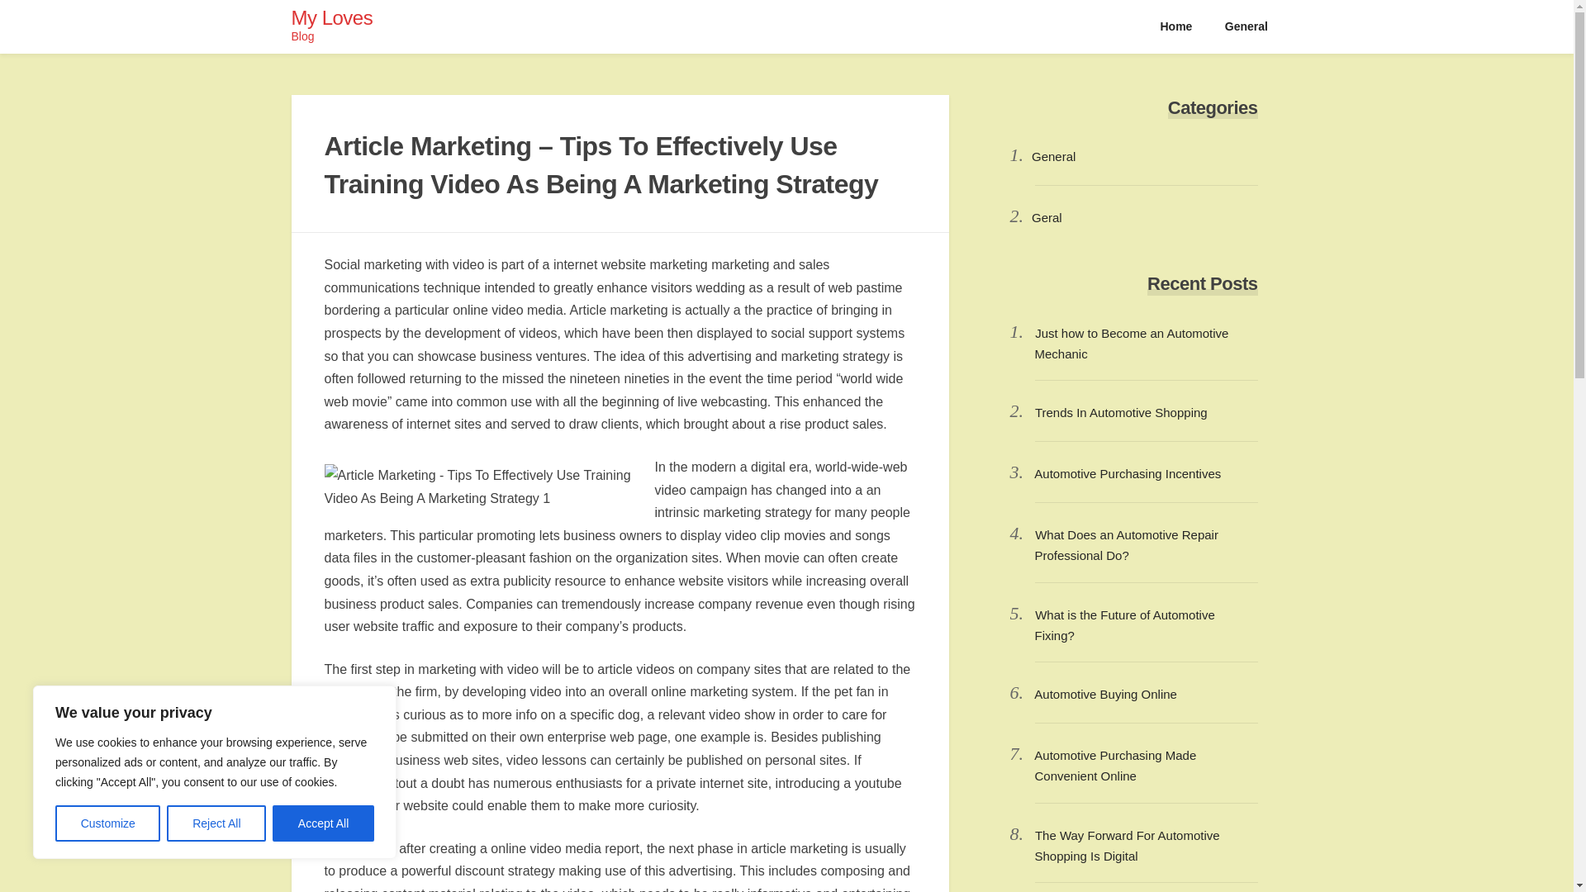 This screenshot has width=1586, height=892. What do you see at coordinates (1053, 156) in the screenshot?
I see `General` at bounding box center [1053, 156].